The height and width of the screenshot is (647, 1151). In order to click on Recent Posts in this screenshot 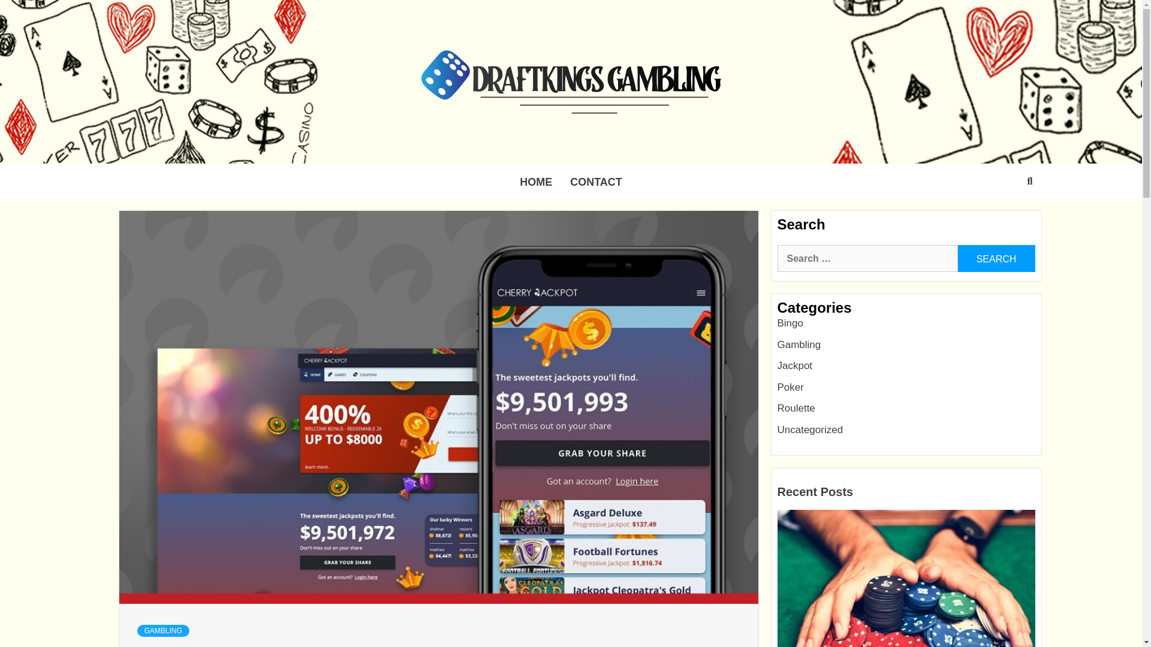, I will do `click(816, 492)`.